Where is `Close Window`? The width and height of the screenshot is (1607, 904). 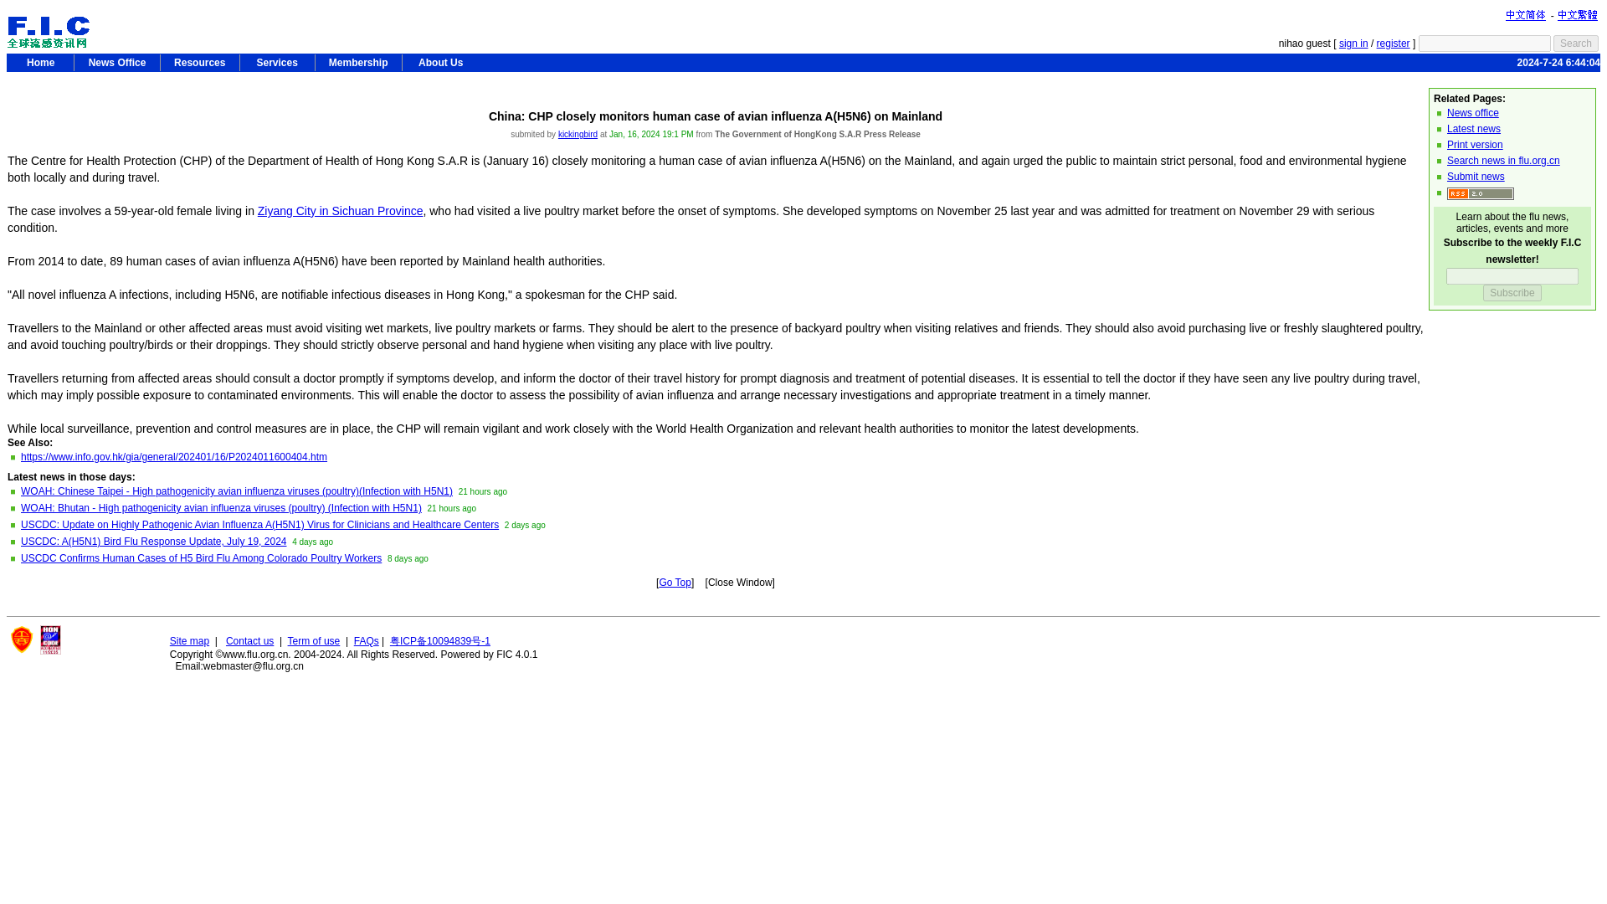
Close Window is located at coordinates (740, 583).